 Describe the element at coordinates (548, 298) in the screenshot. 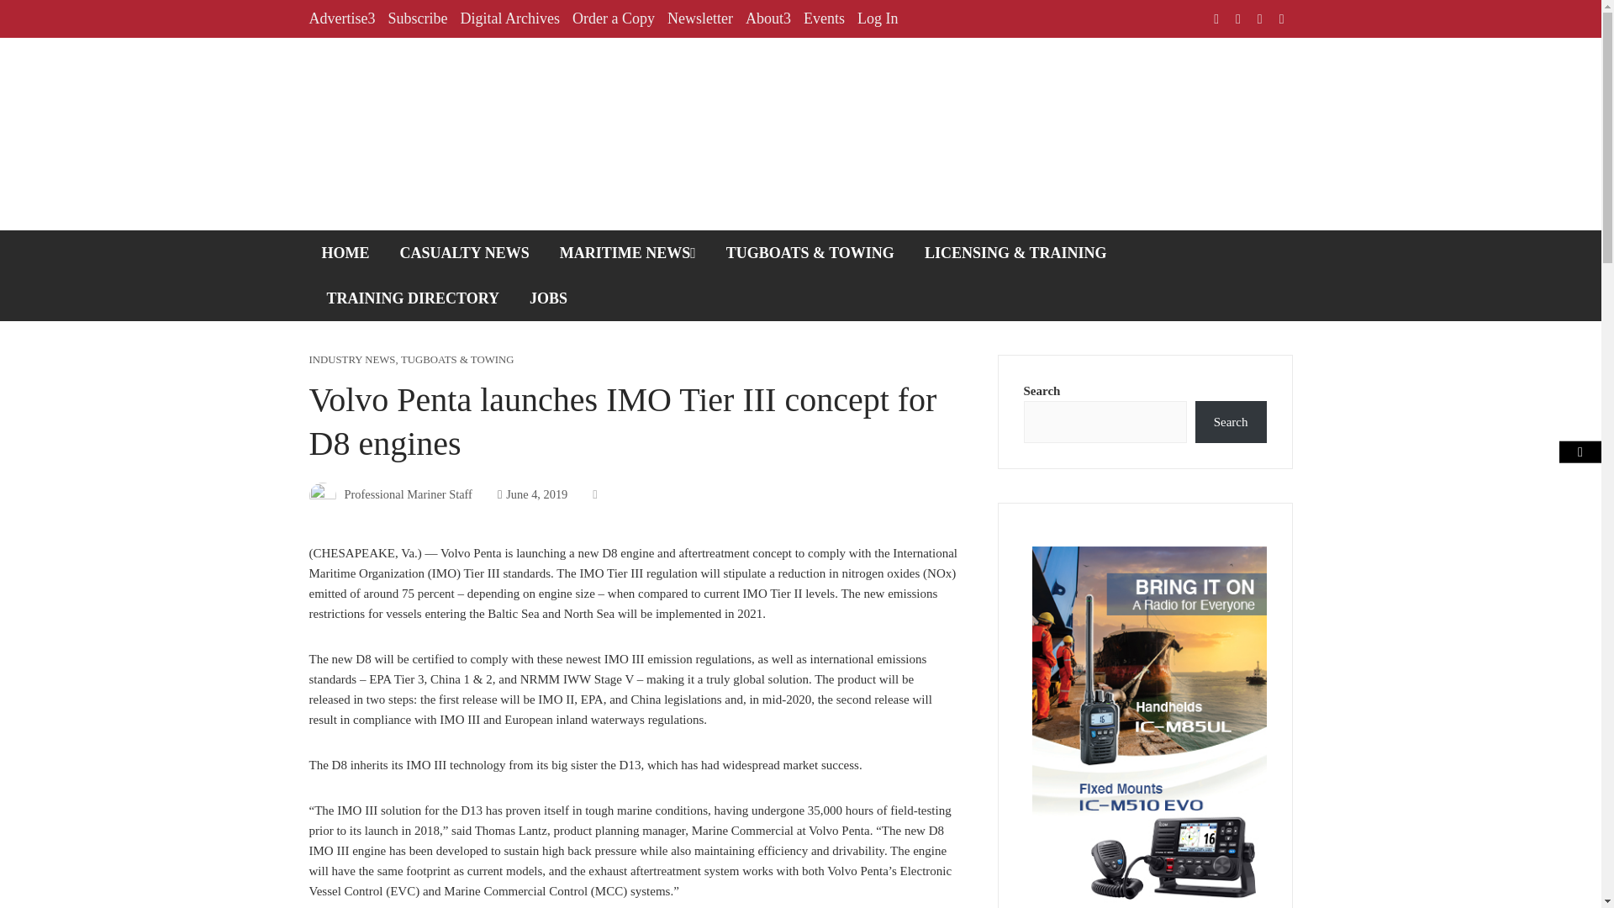

I see `JOBS` at that location.